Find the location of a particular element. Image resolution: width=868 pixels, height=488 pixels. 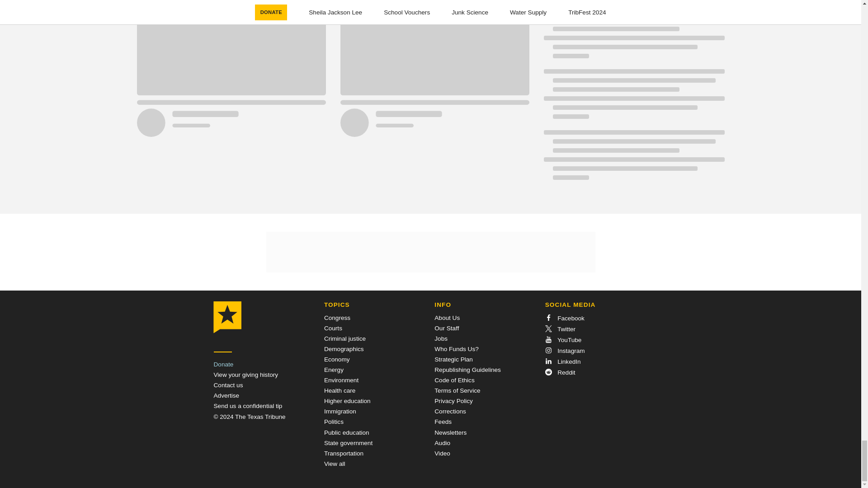

Loading indicator is located at coordinates (633, 4).